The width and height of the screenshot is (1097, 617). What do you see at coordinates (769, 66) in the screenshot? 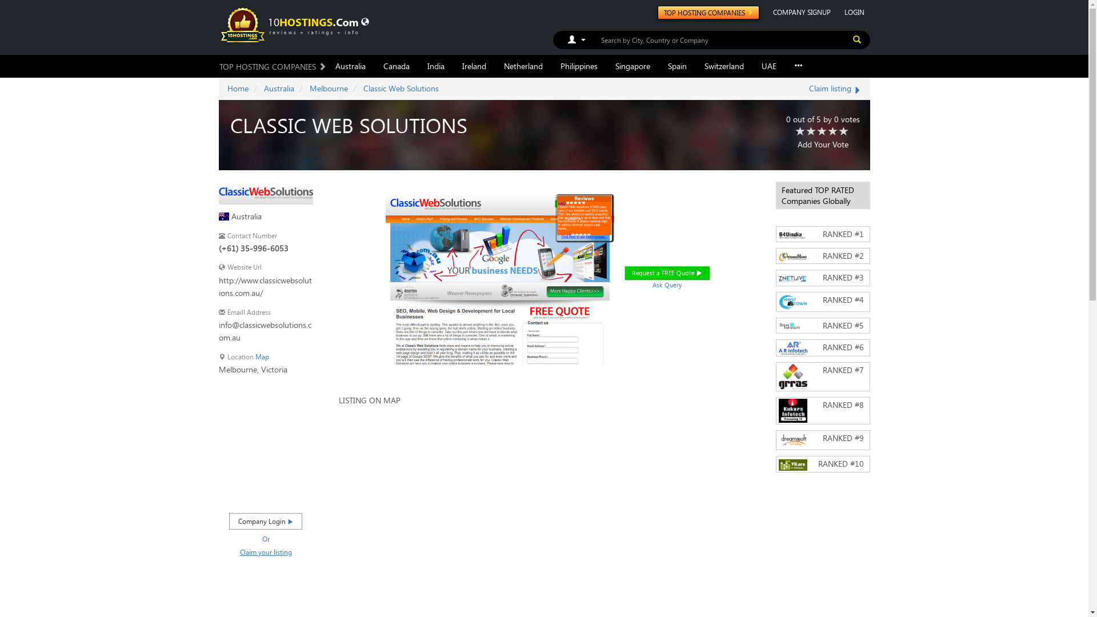
I see `UAE` at bounding box center [769, 66].